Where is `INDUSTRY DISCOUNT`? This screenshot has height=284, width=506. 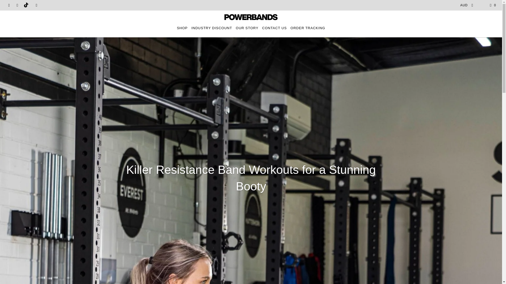
INDUSTRY DISCOUNT is located at coordinates (211, 28).